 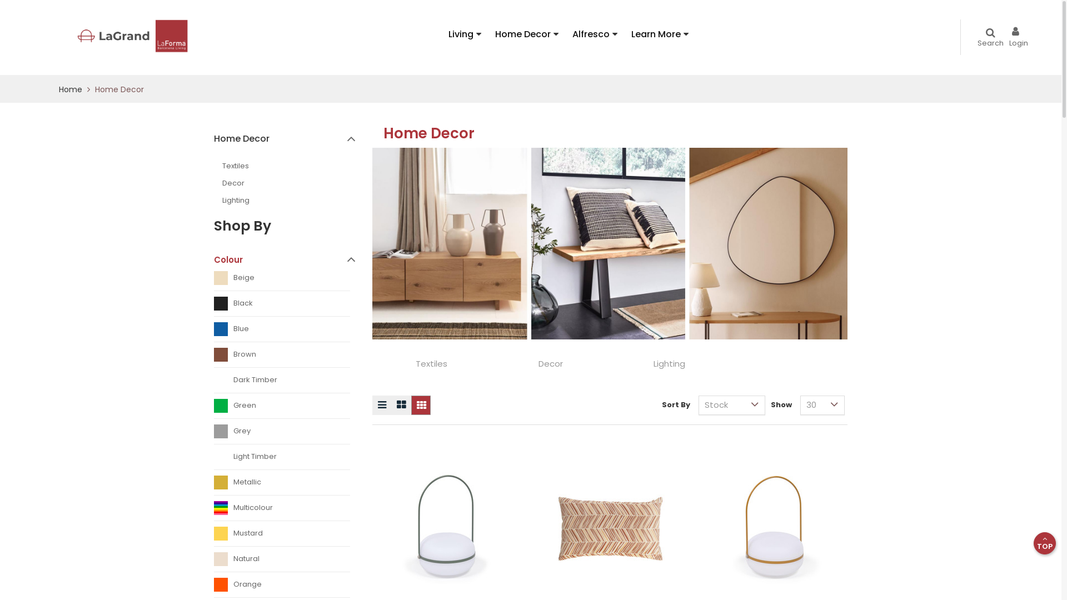 What do you see at coordinates (285, 259) in the screenshot?
I see `Colour` at bounding box center [285, 259].